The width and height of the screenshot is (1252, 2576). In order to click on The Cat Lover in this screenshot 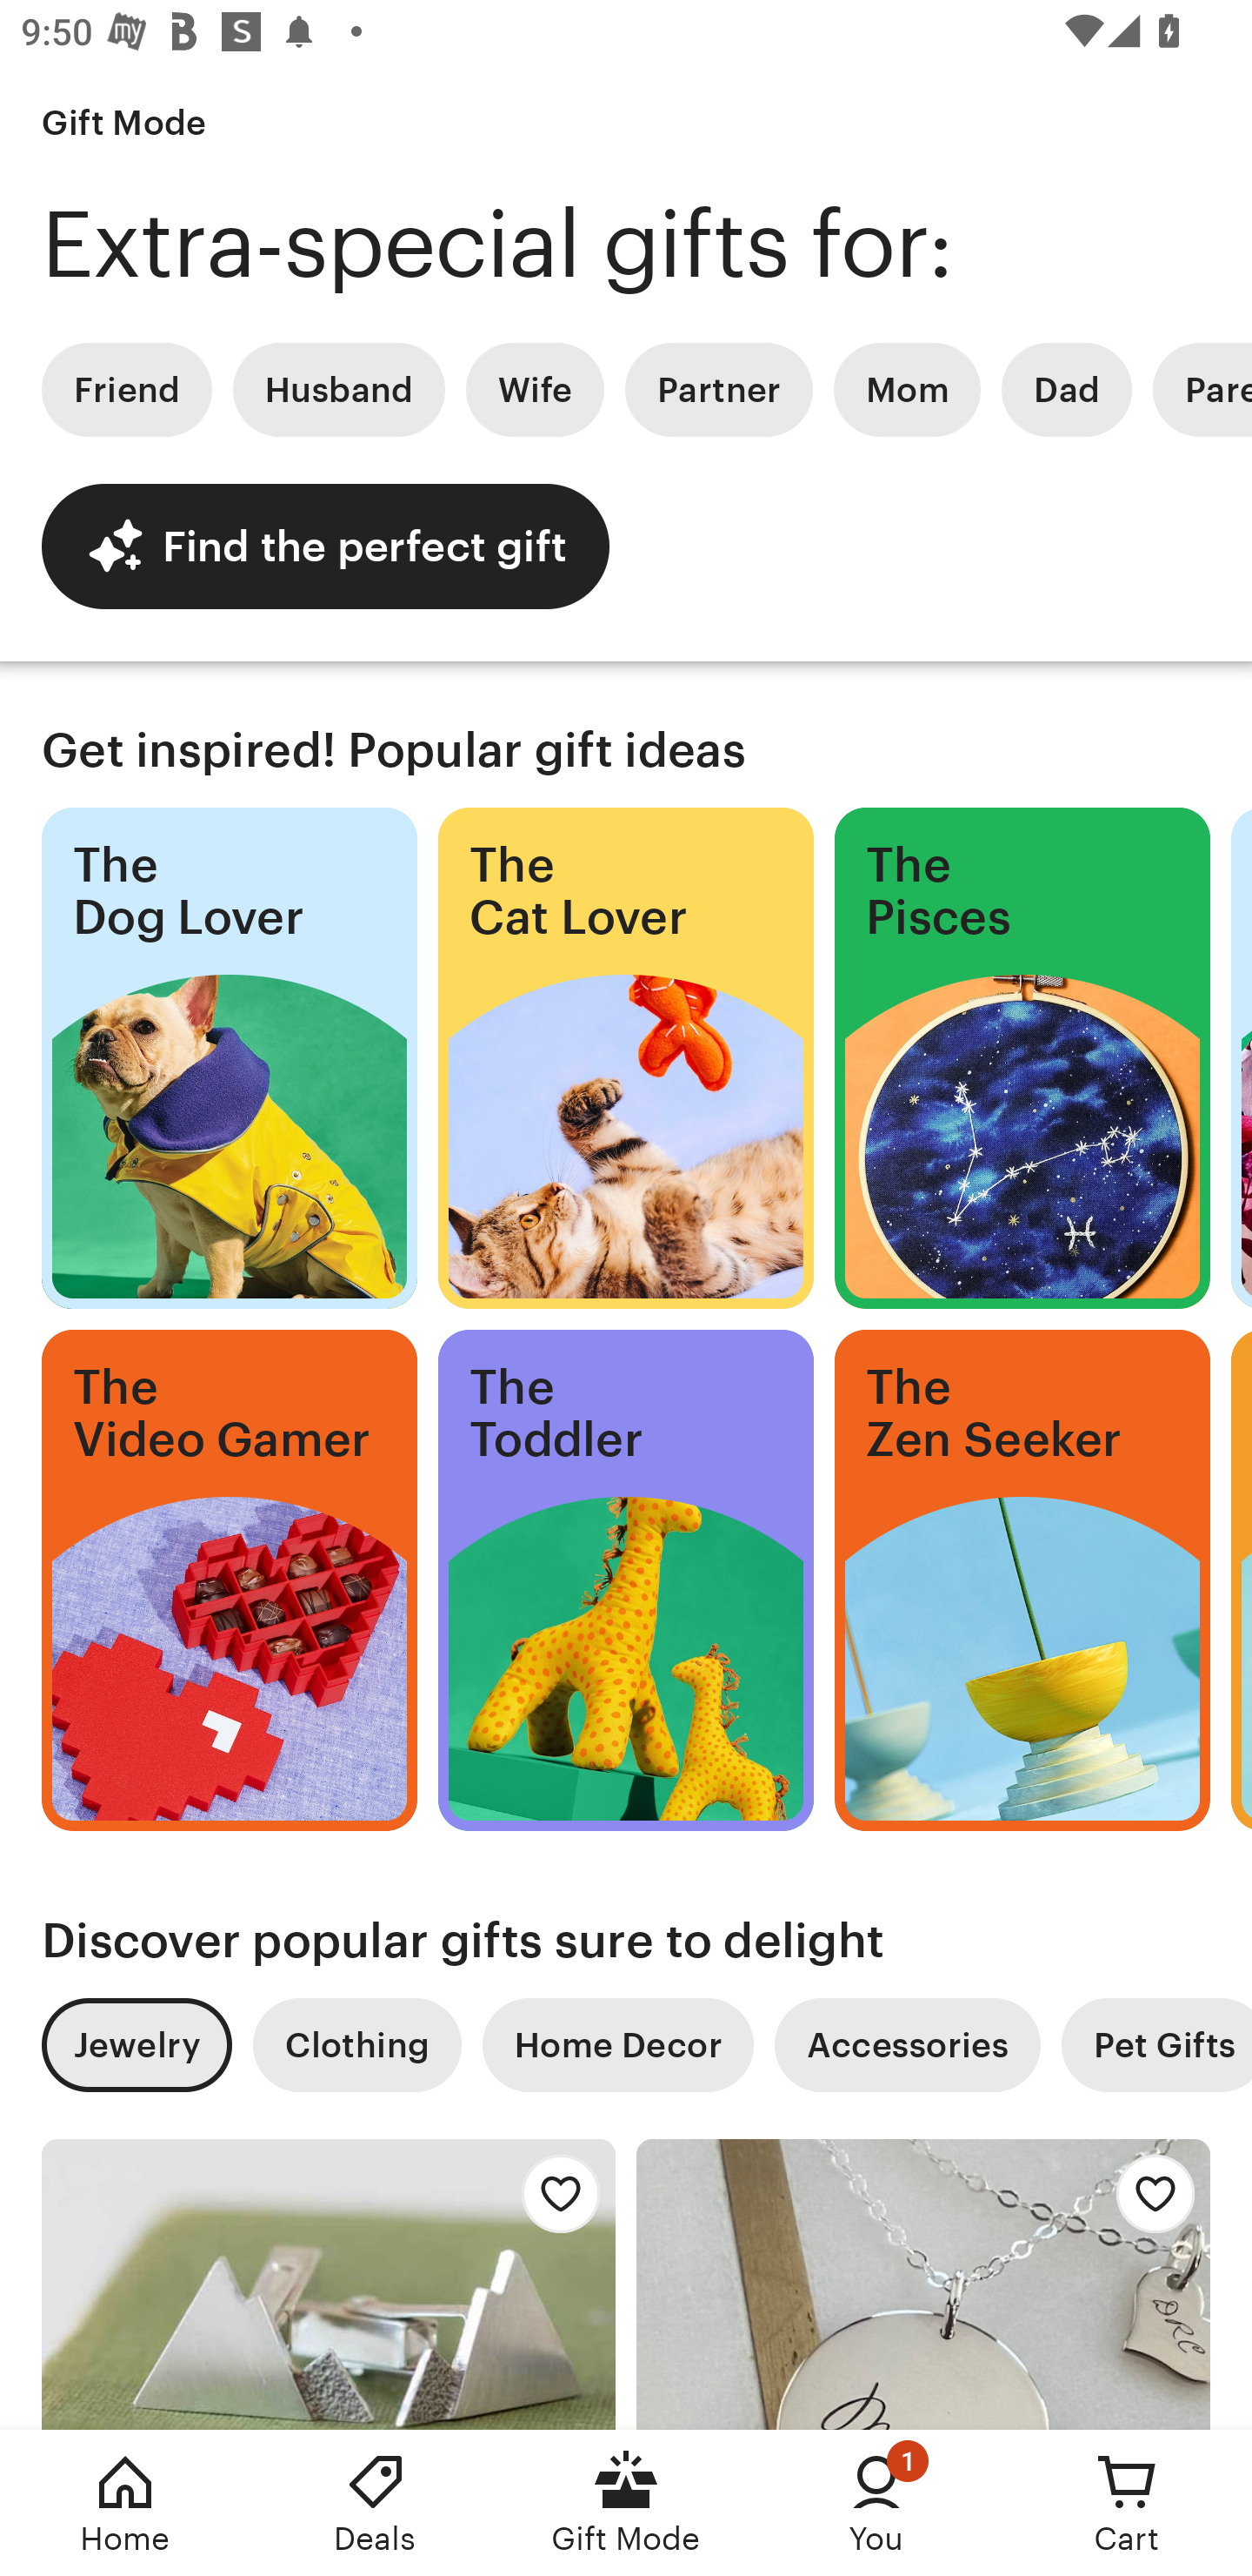, I will do `click(626, 1058)`.